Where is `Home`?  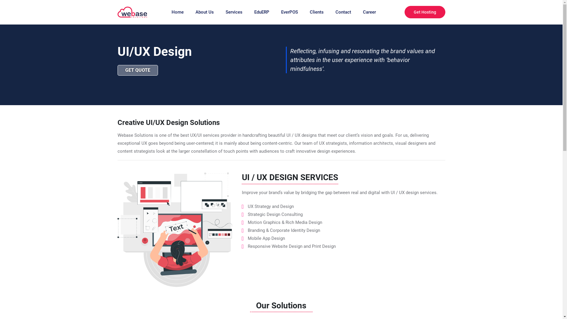
Home is located at coordinates (177, 12).